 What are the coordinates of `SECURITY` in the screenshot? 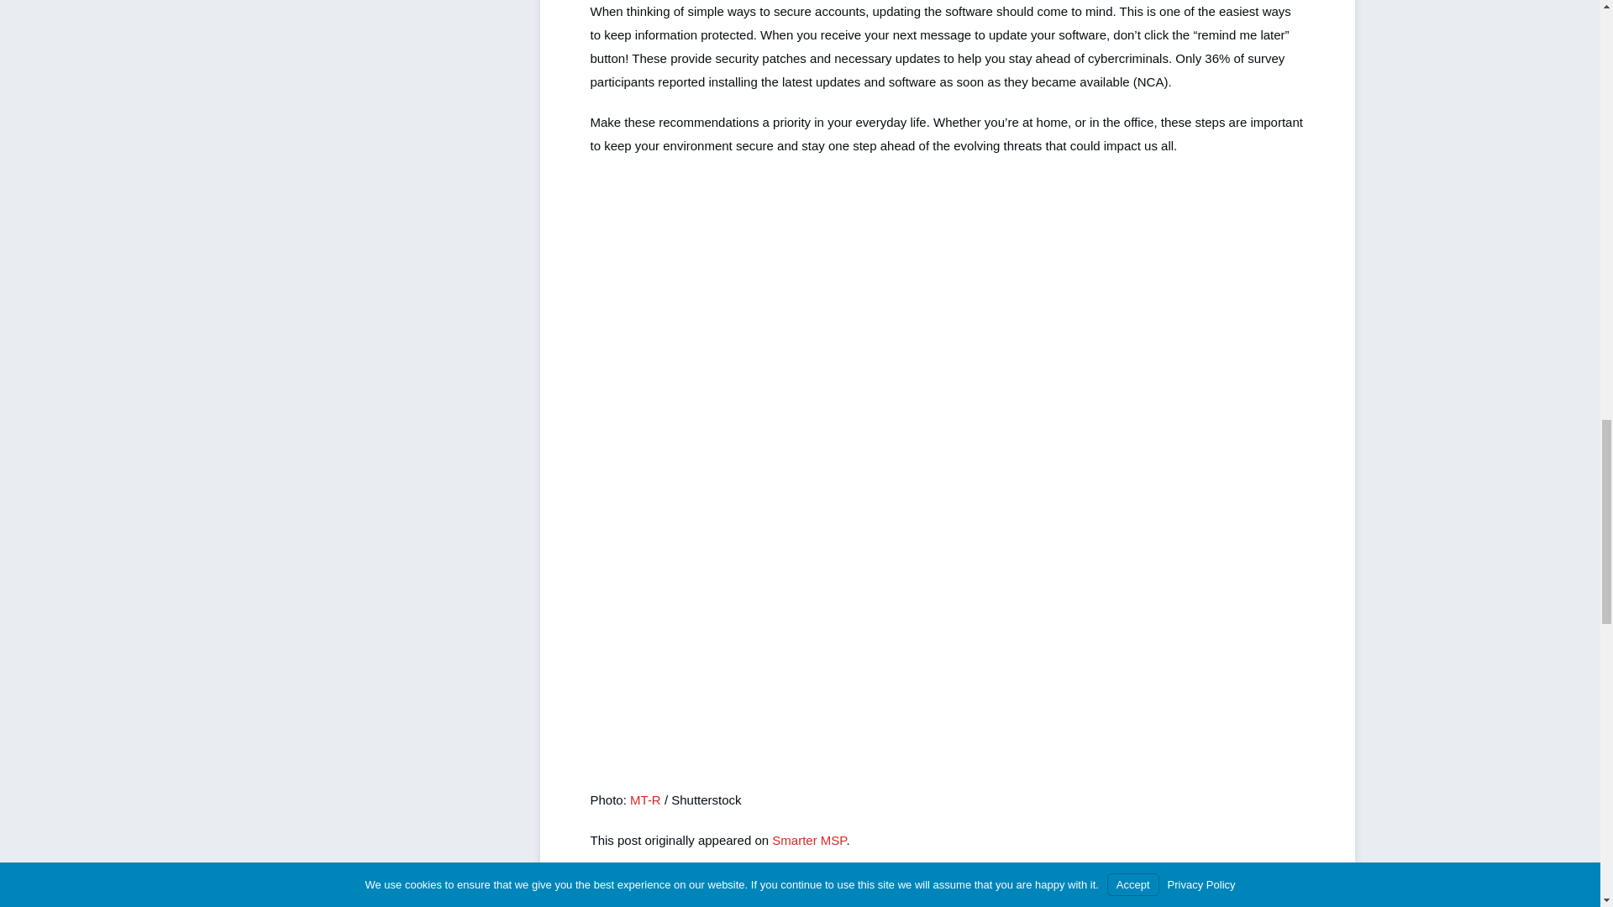 It's located at (785, 889).